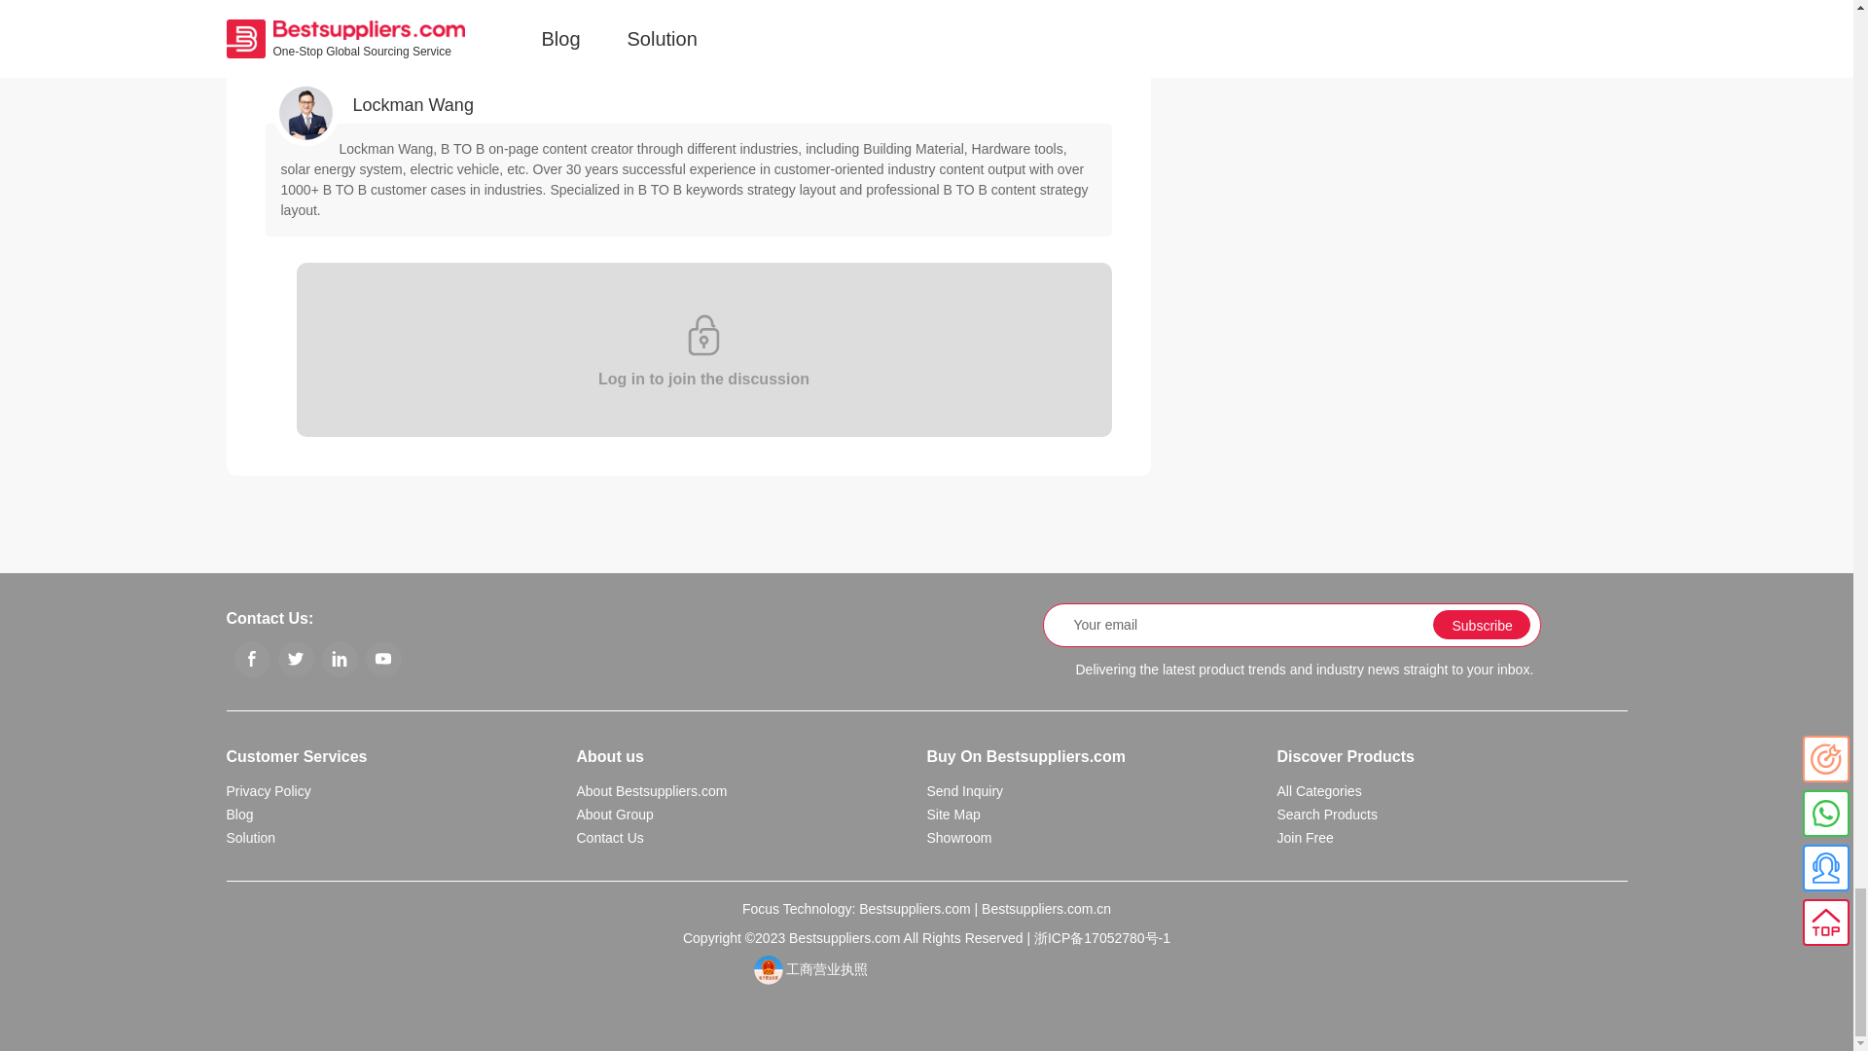 This screenshot has height=1051, width=1868. What do you see at coordinates (268, 790) in the screenshot?
I see `Privacy Policy` at bounding box center [268, 790].